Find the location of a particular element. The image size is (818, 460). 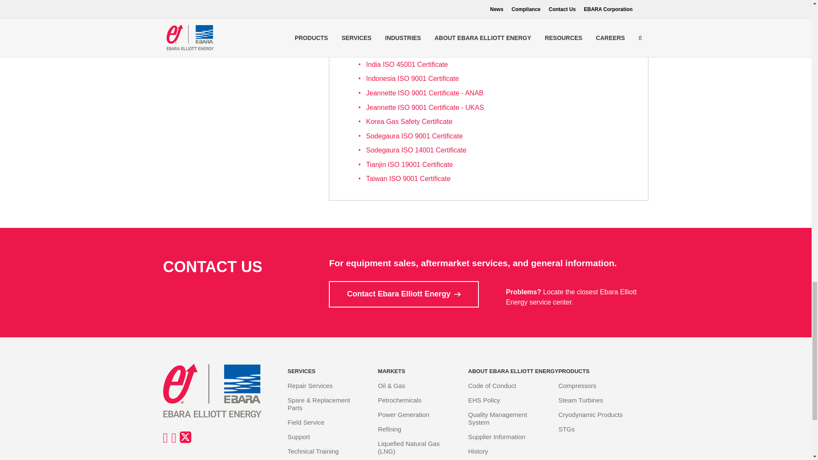

Ebara Elliott Energy Turbo is located at coordinates (219, 390).